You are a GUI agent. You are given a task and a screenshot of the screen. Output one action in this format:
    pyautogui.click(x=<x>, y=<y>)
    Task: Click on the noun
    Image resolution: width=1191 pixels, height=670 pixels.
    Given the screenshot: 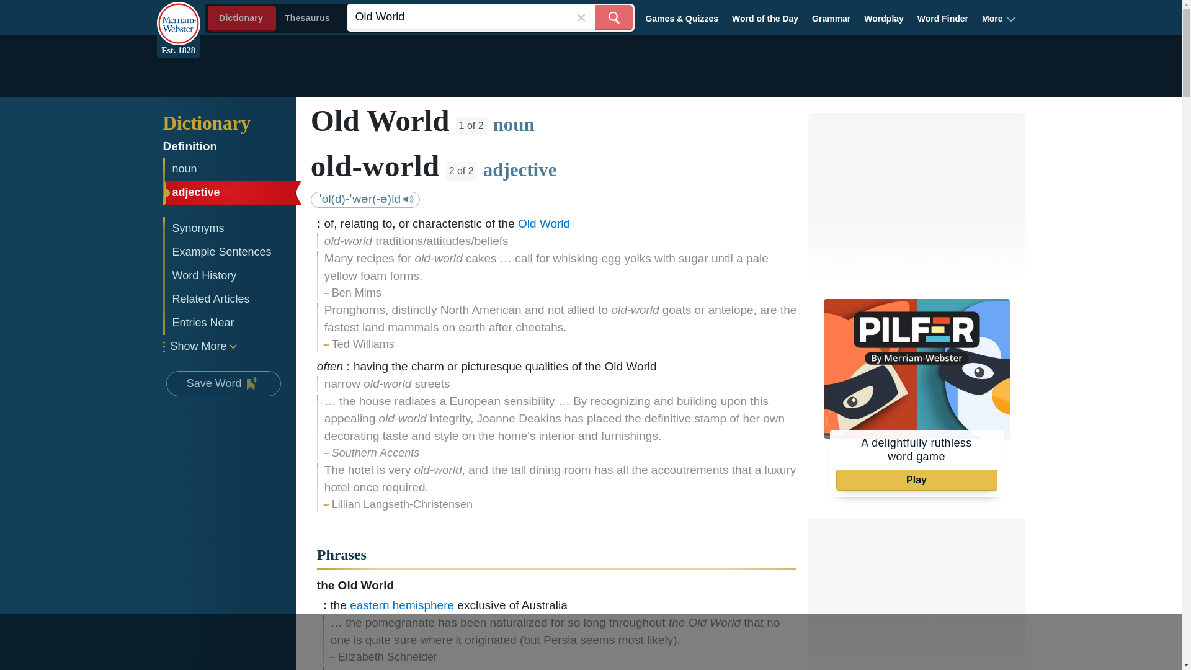 What is the action you would take?
    pyautogui.click(x=230, y=169)
    